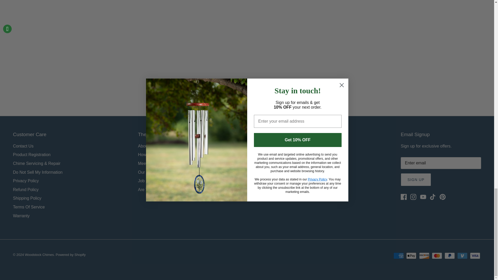 This screenshot has height=280, width=498. What do you see at coordinates (411, 256) in the screenshot?
I see `Apple Pay` at bounding box center [411, 256].